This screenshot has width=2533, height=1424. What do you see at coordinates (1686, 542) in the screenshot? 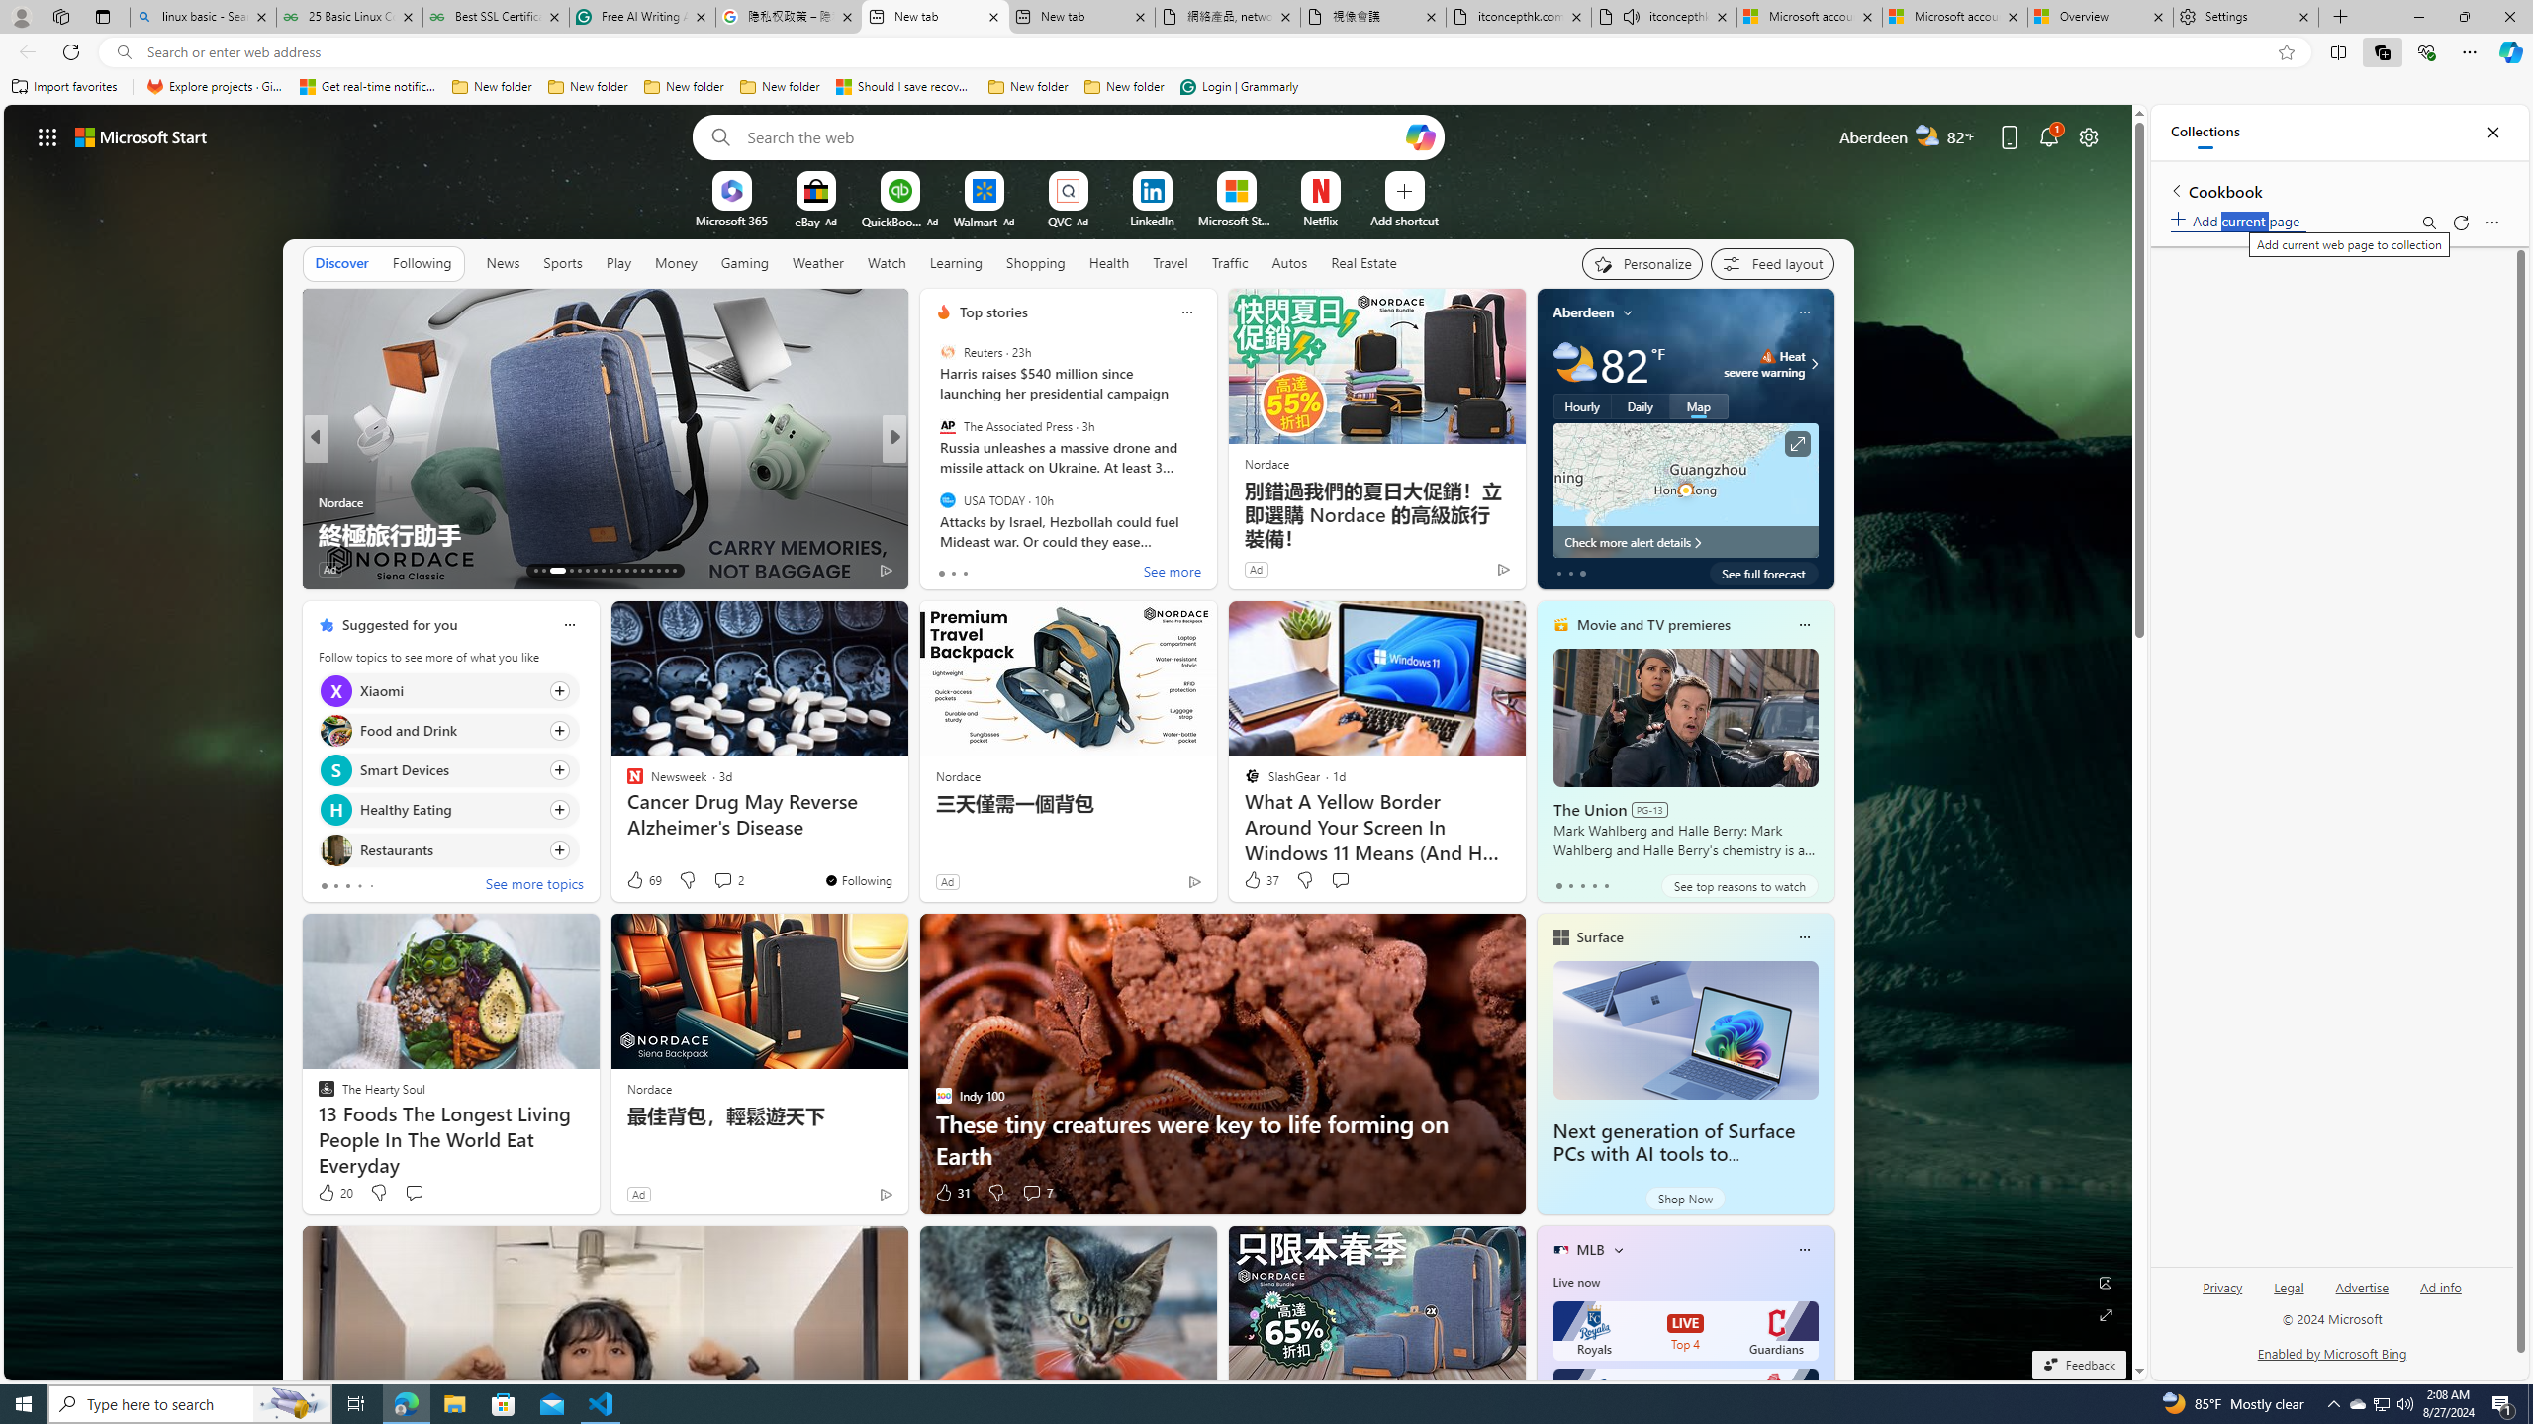
I see `Check more alert details` at bounding box center [1686, 542].